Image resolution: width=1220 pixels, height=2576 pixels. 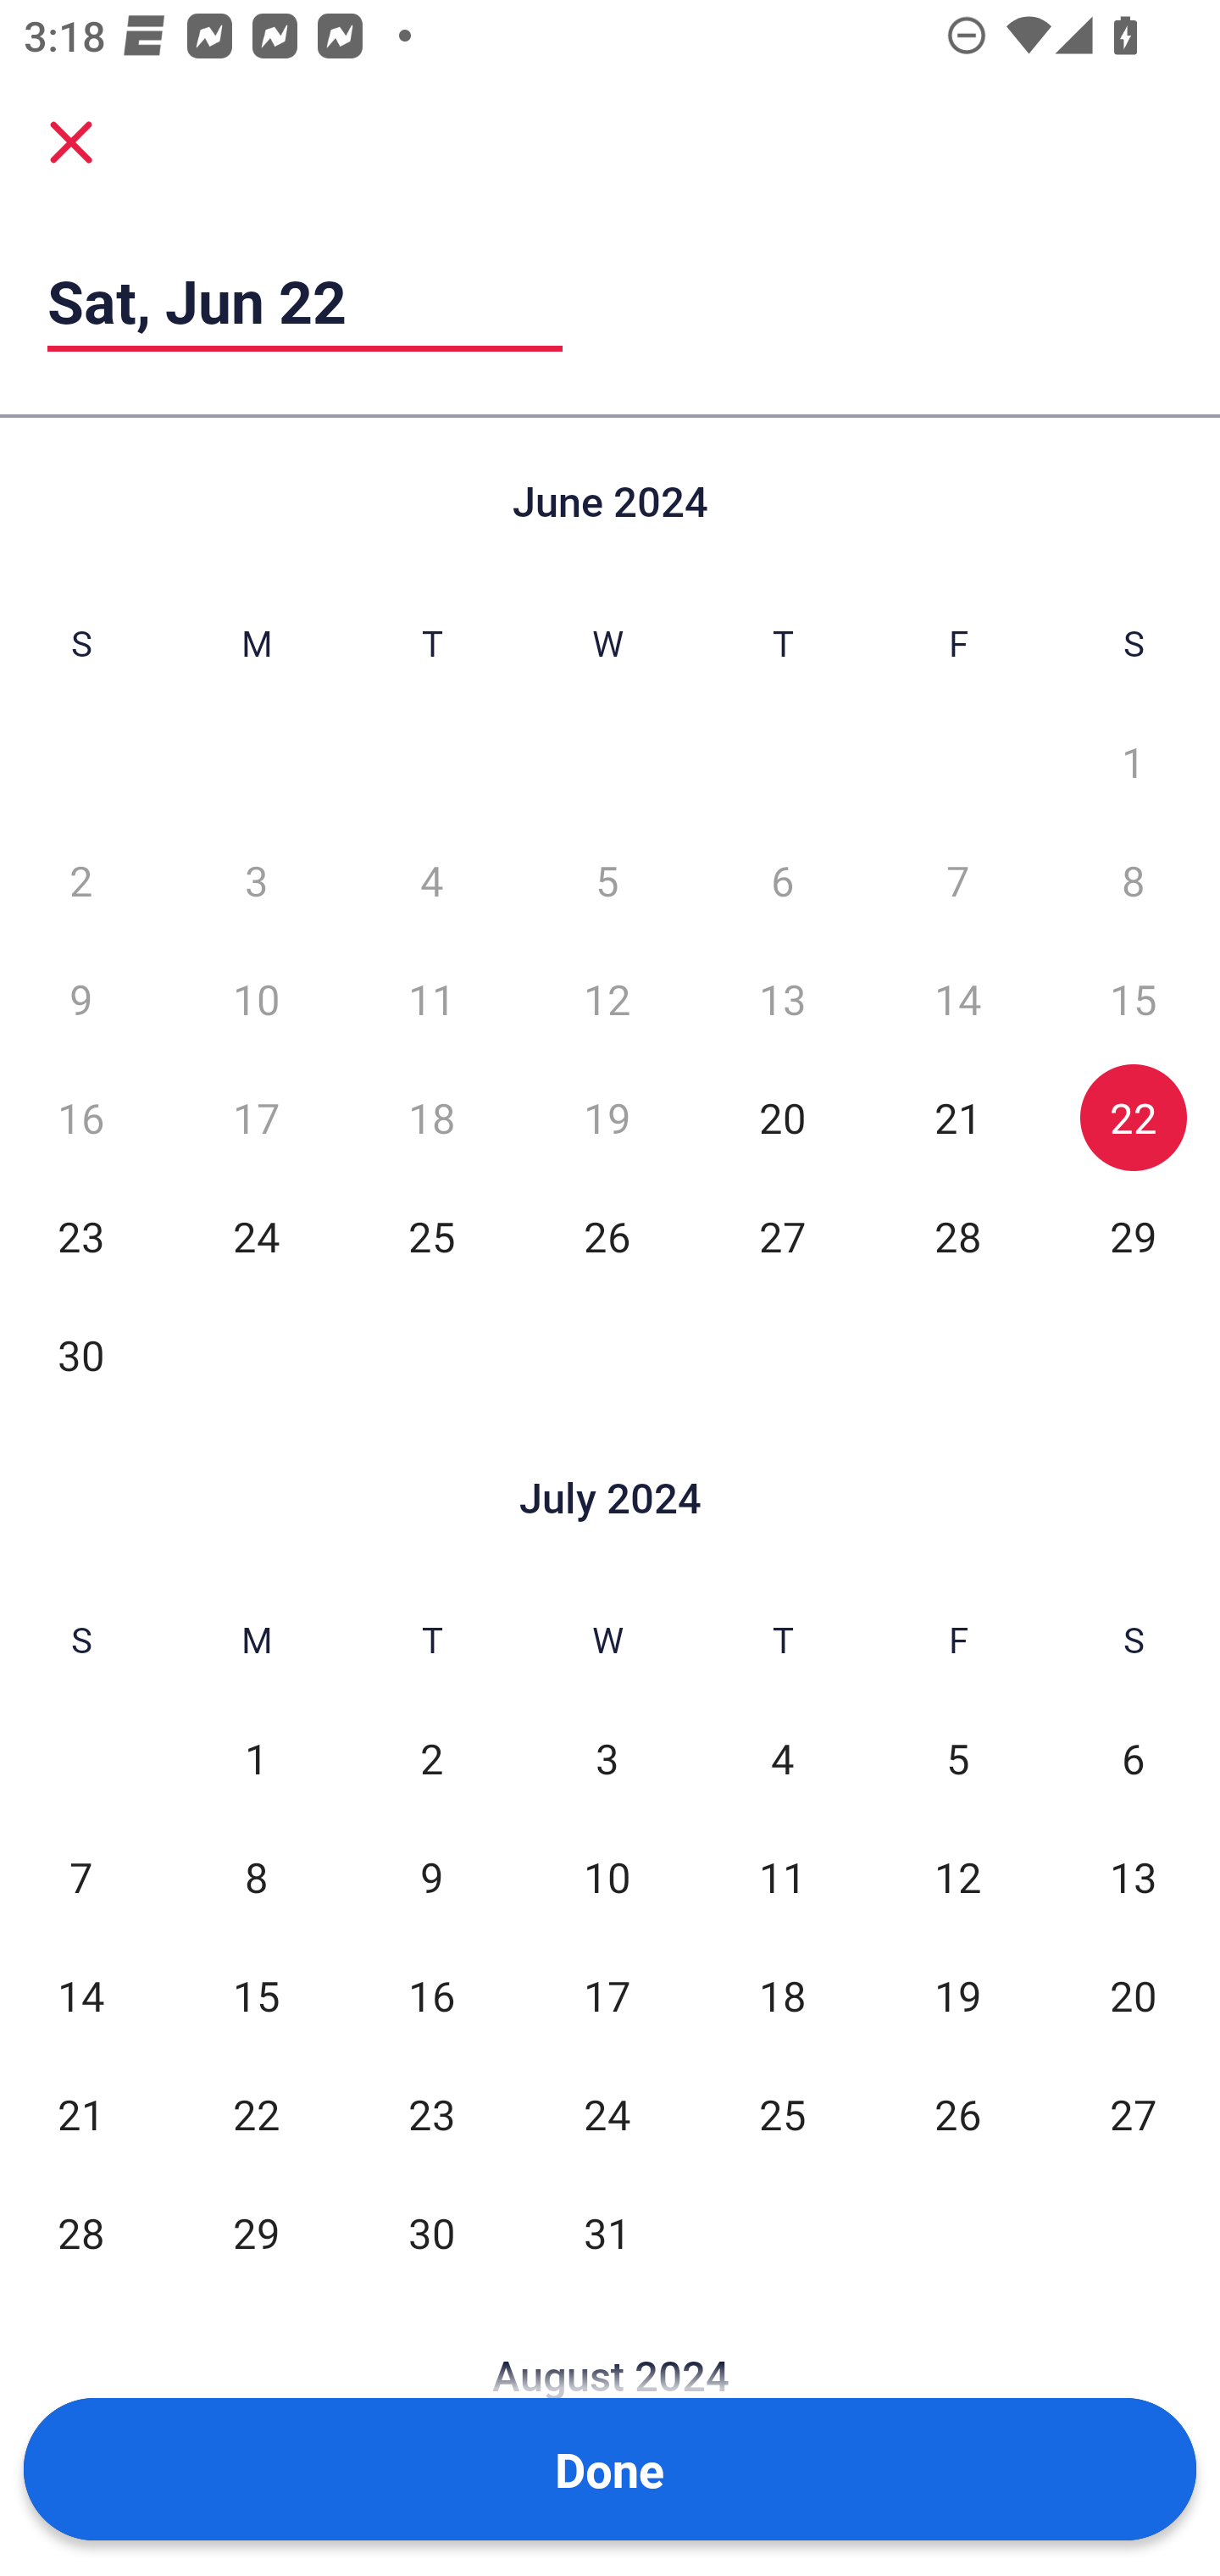 I want to click on 29 Sat, Jun 29, Not Selected, so click(x=1134, y=1236).